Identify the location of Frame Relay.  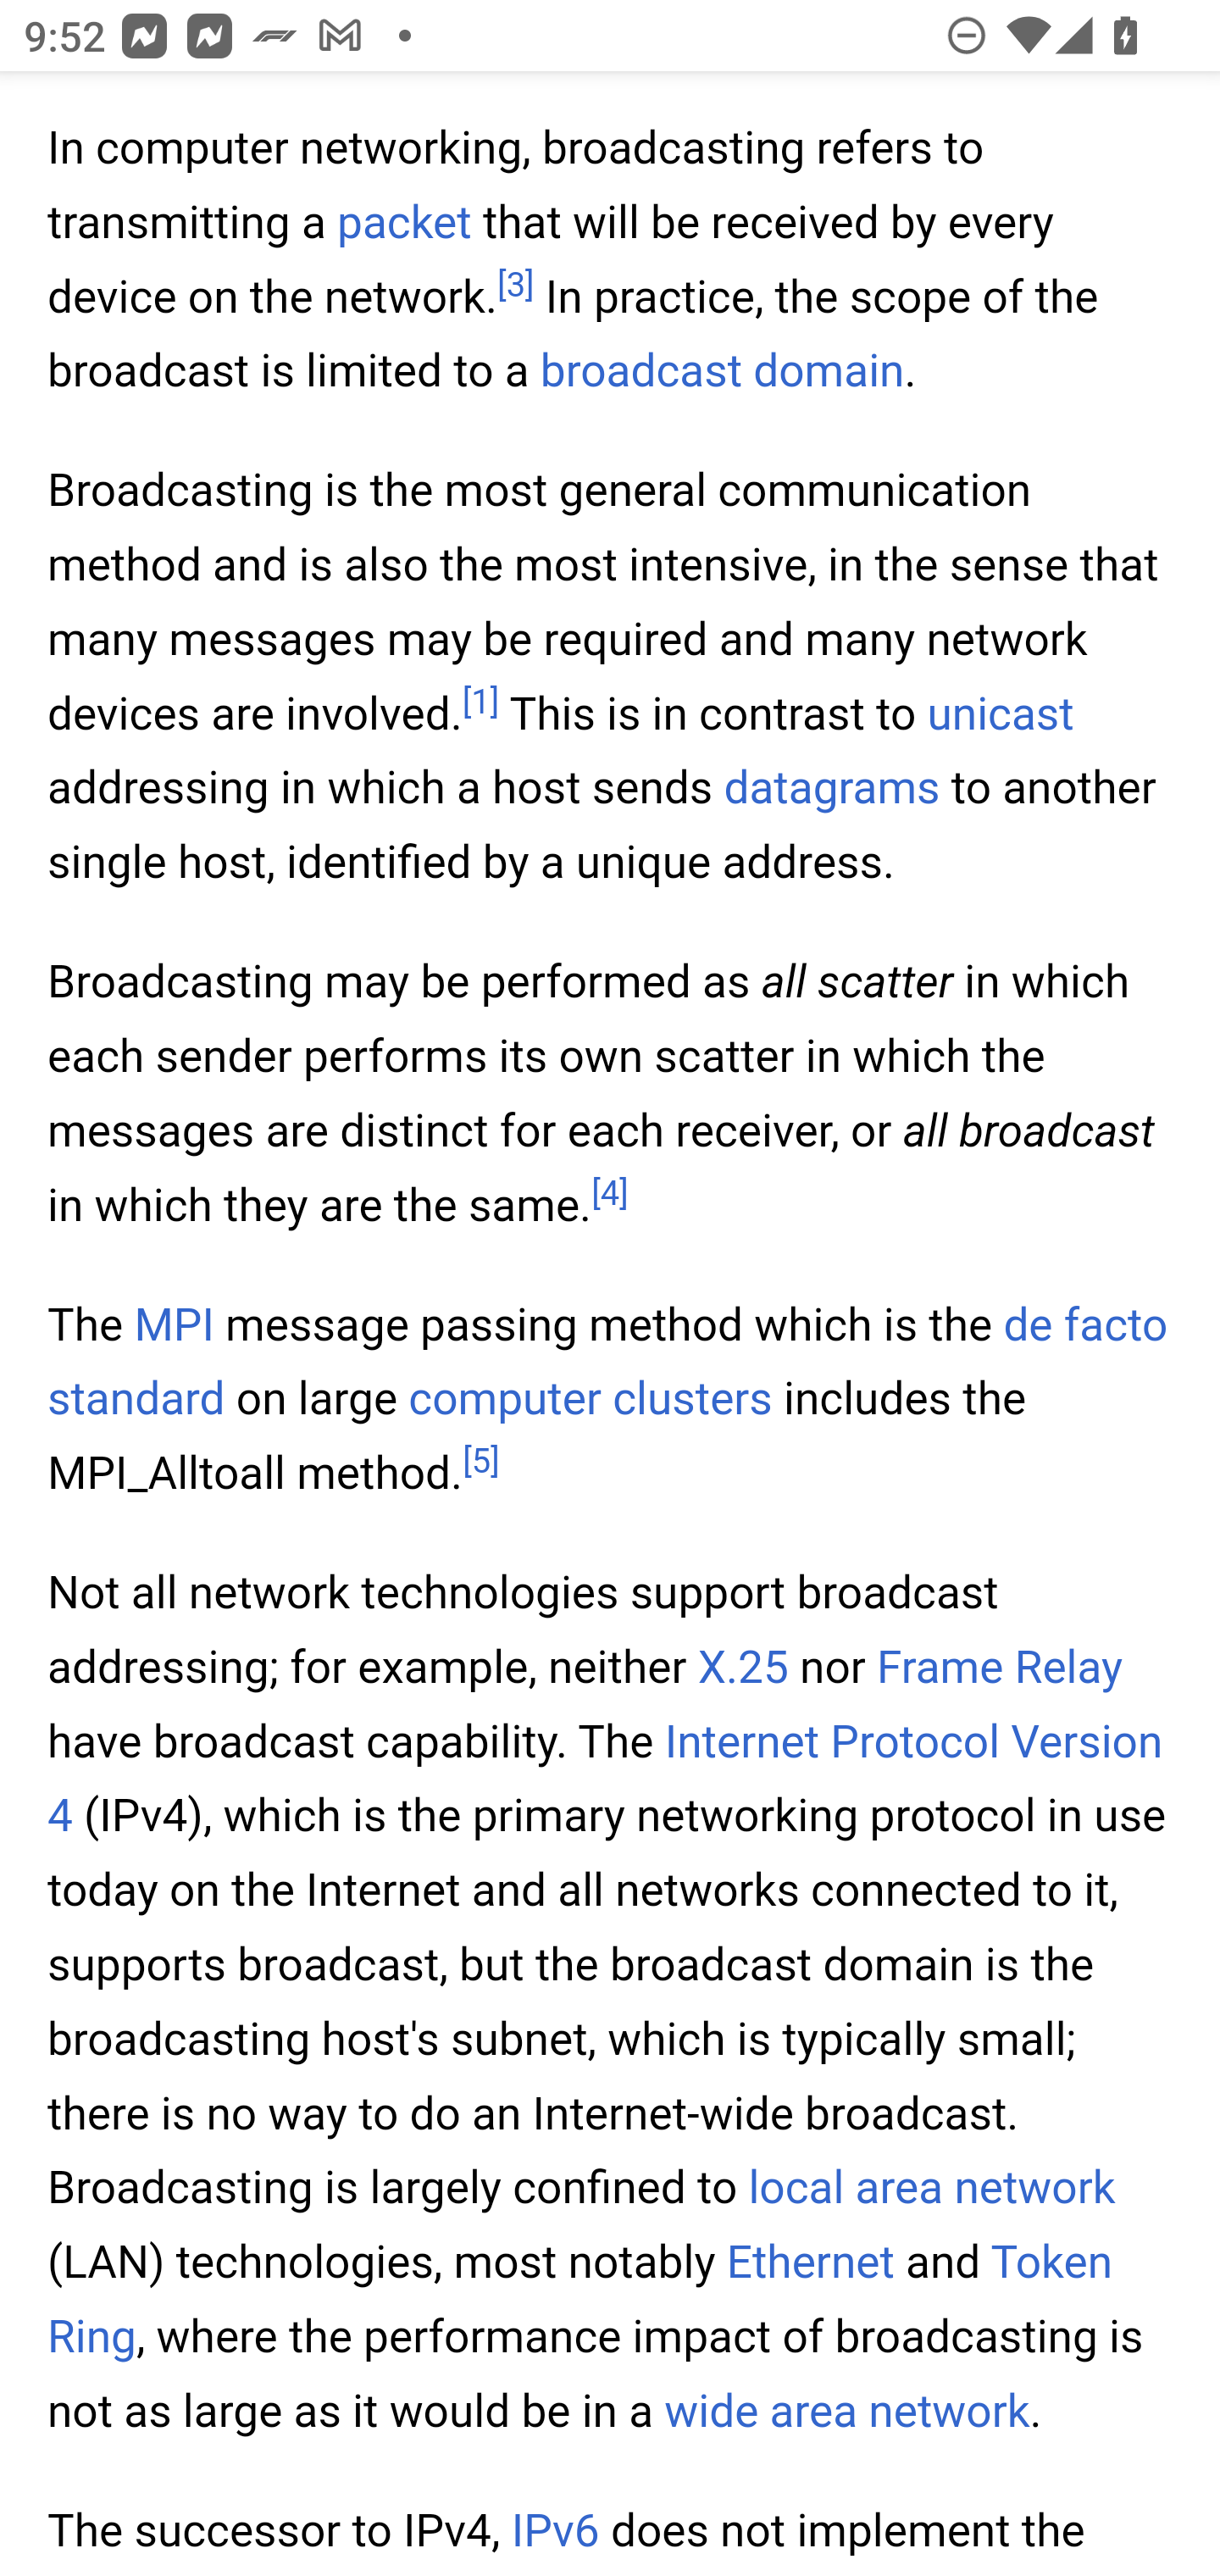
(999, 1669).